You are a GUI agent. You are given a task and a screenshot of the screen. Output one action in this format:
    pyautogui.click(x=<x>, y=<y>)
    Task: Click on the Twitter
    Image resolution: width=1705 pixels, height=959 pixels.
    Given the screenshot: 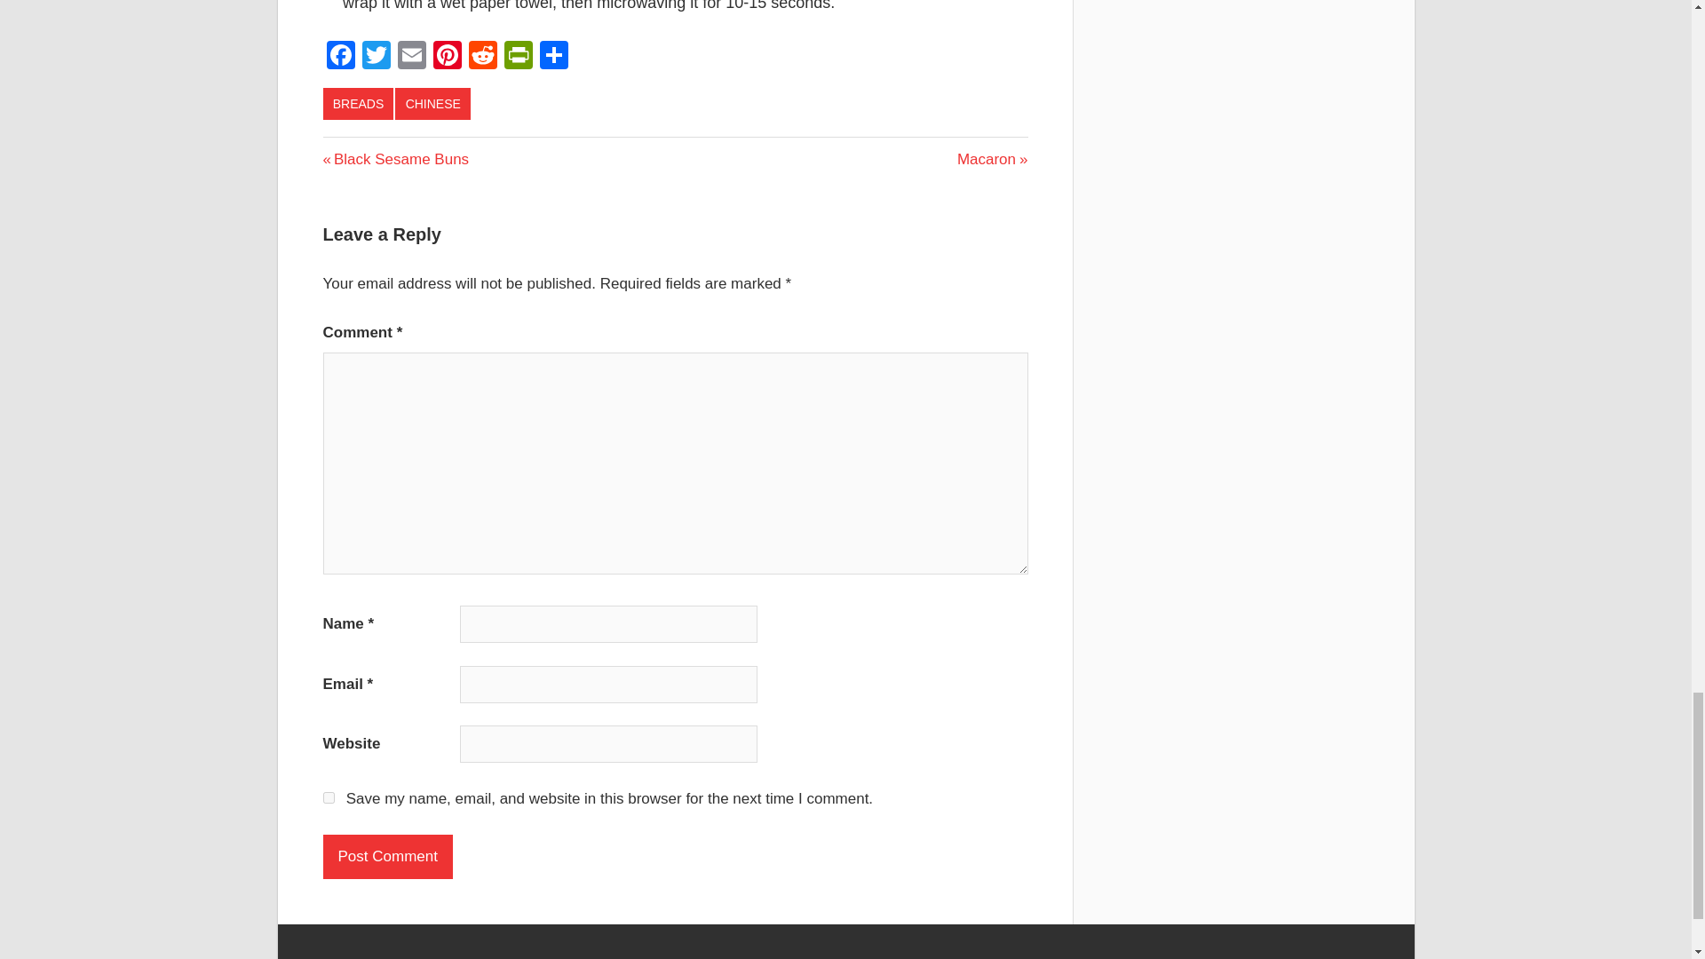 What is the action you would take?
    pyautogui.click(x=376, y=57)
    